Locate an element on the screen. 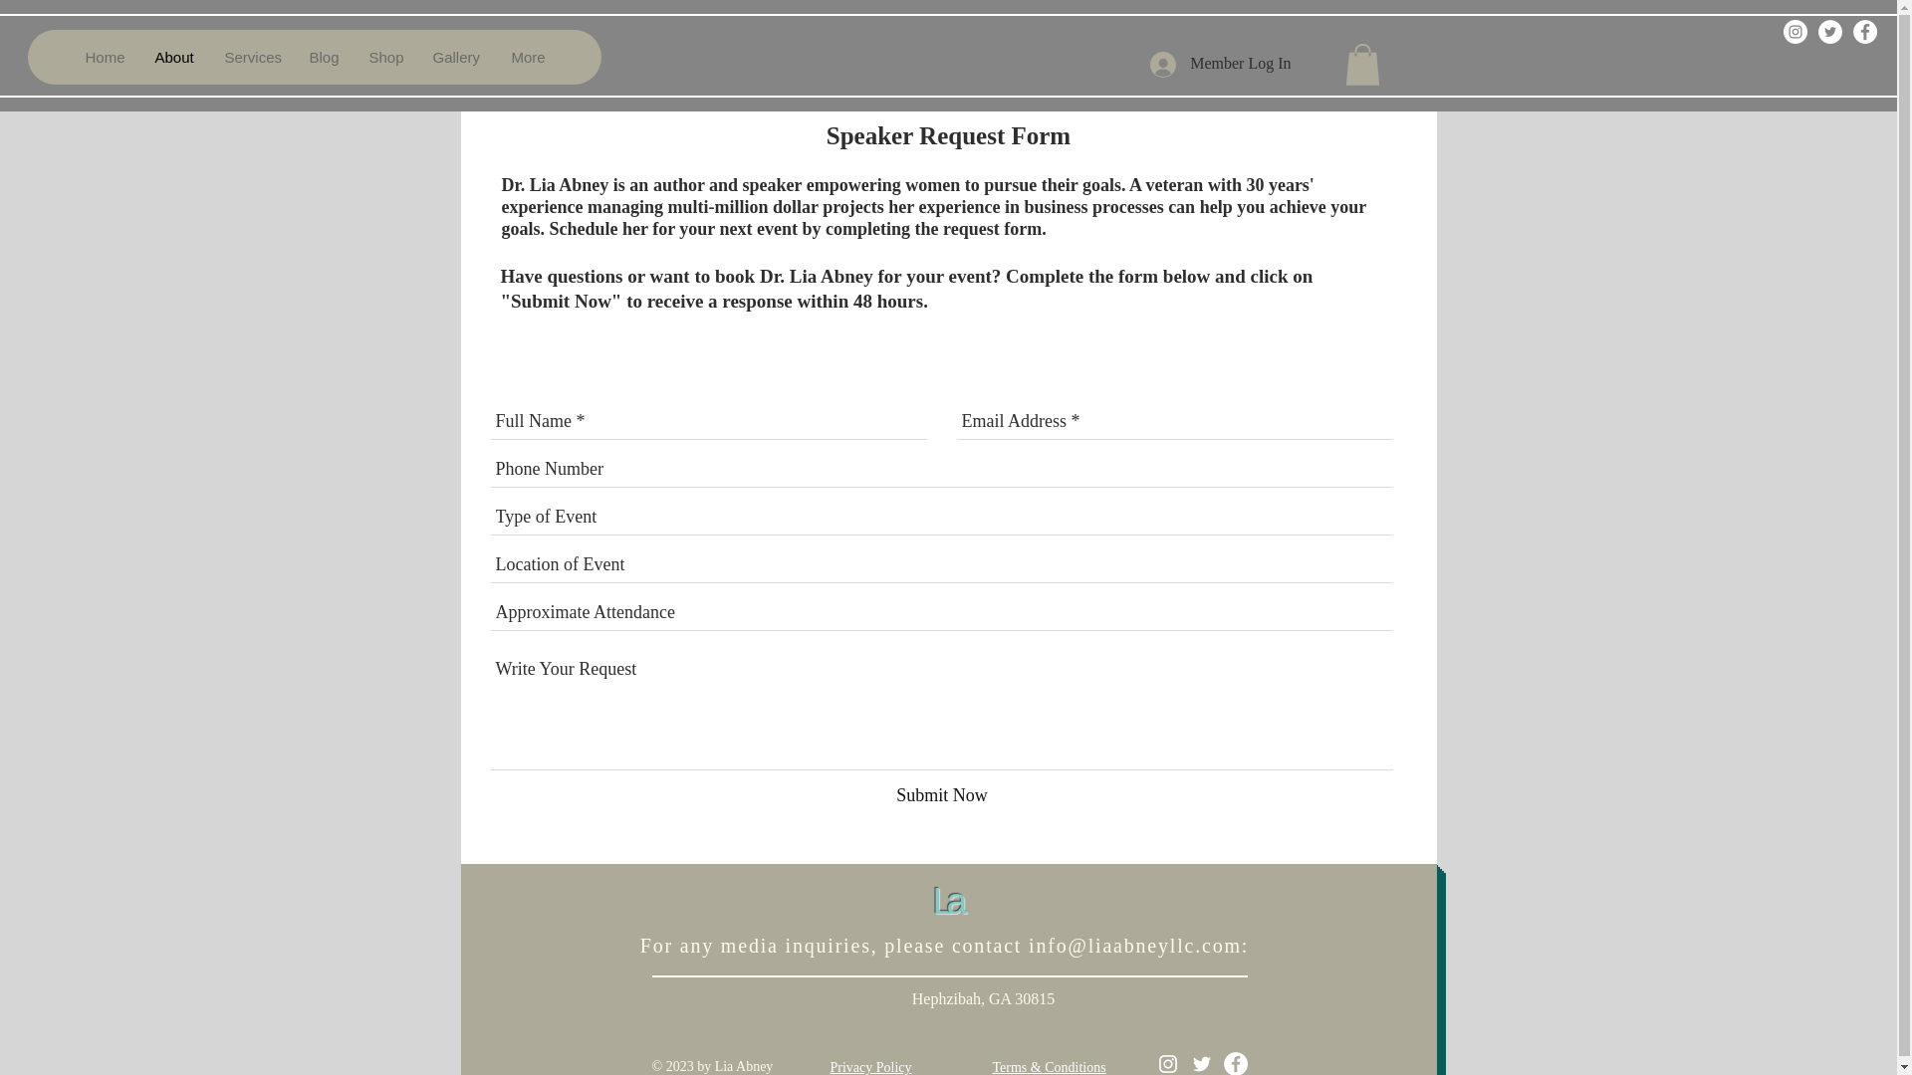  Blog is located at coordinates (322, 58).